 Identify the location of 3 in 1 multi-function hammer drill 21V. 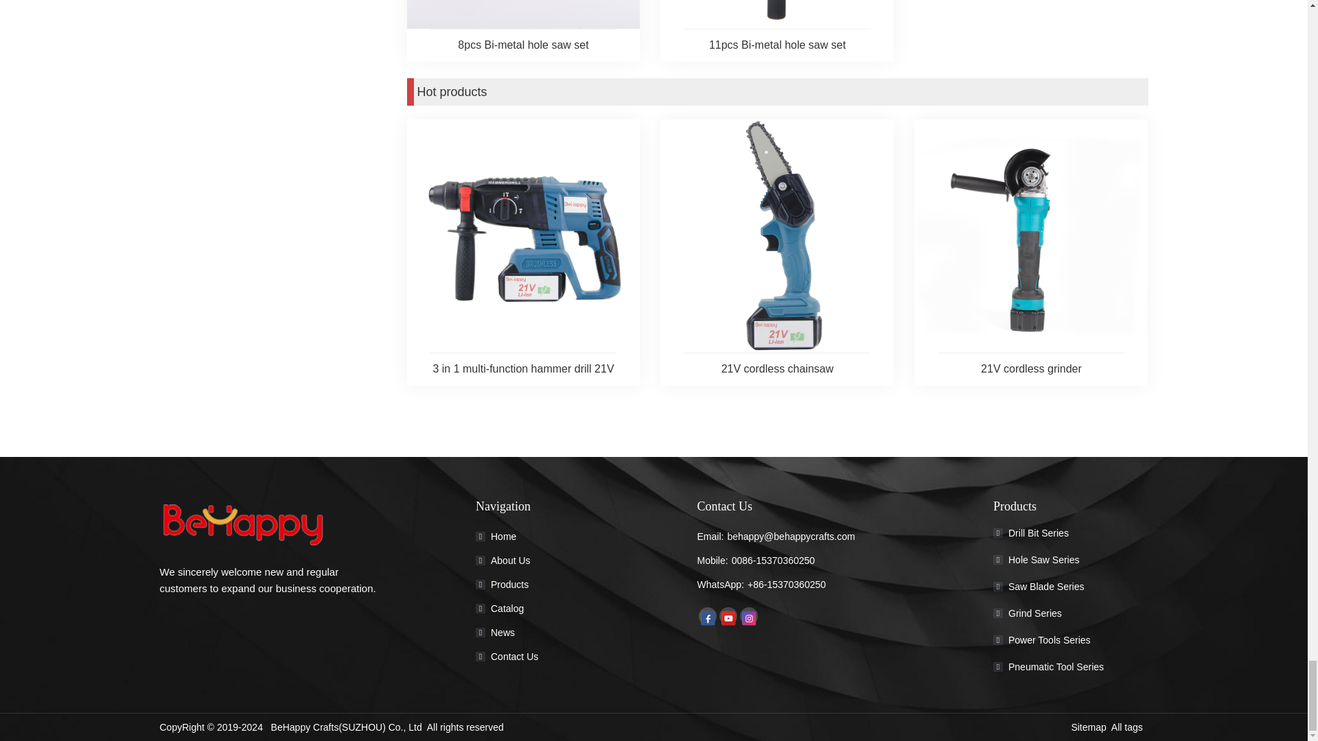
(523, 368).